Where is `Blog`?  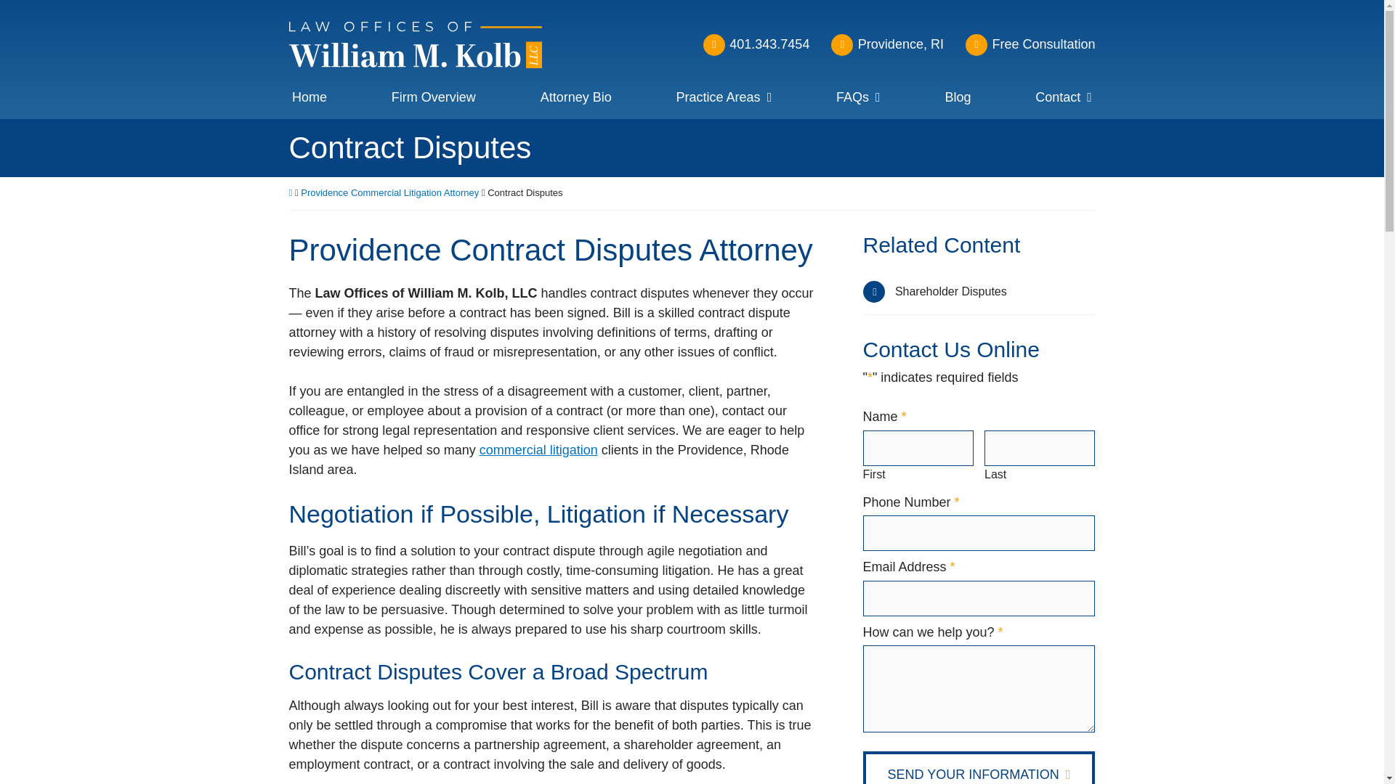
Blog is located at coordinates (958, 101).